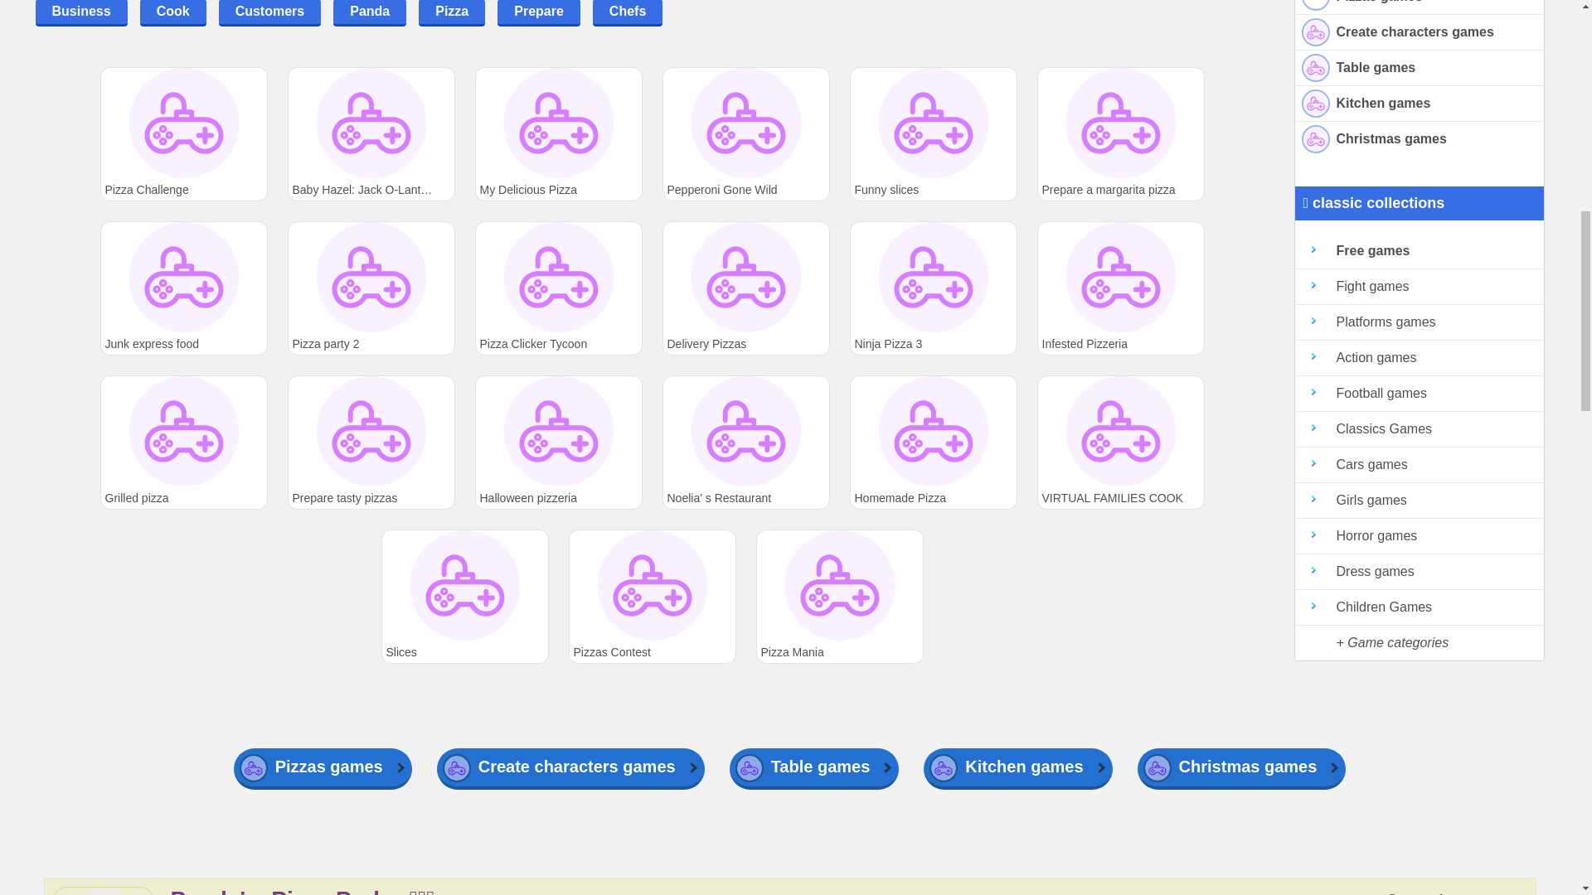 The height and width of the screenshot is (895, 1592). I want to click on Free Christmas games, Santa Claus gifts, so click(1420, 139).